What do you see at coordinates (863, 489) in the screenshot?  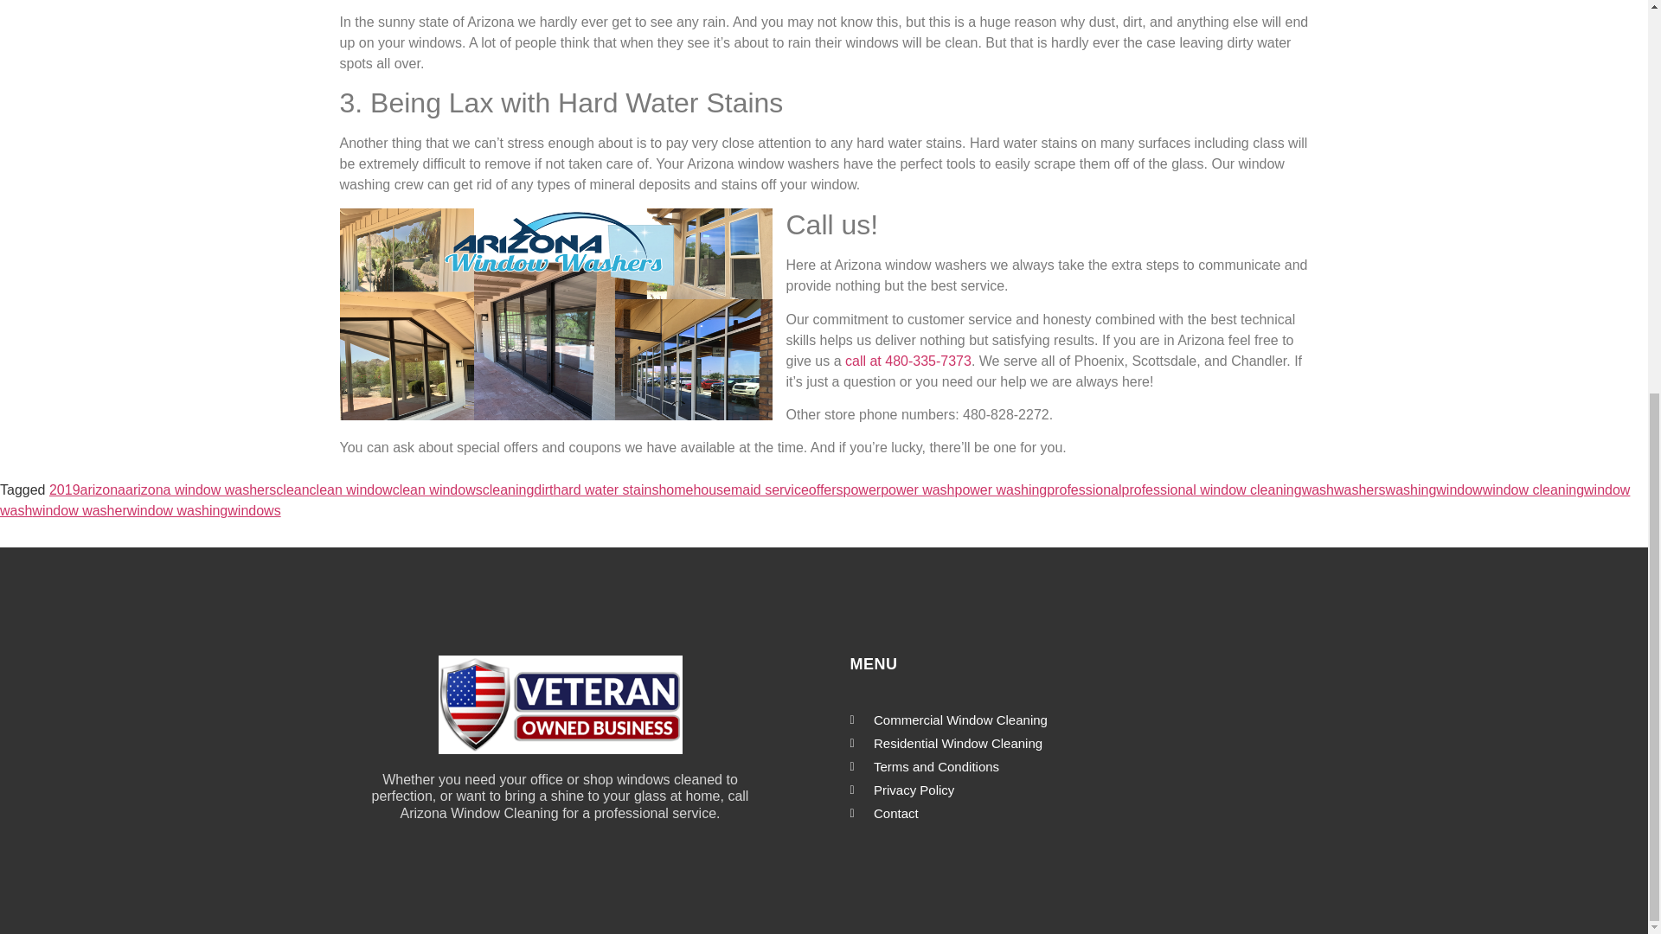 I see `power` at bounding box center [863, 489].